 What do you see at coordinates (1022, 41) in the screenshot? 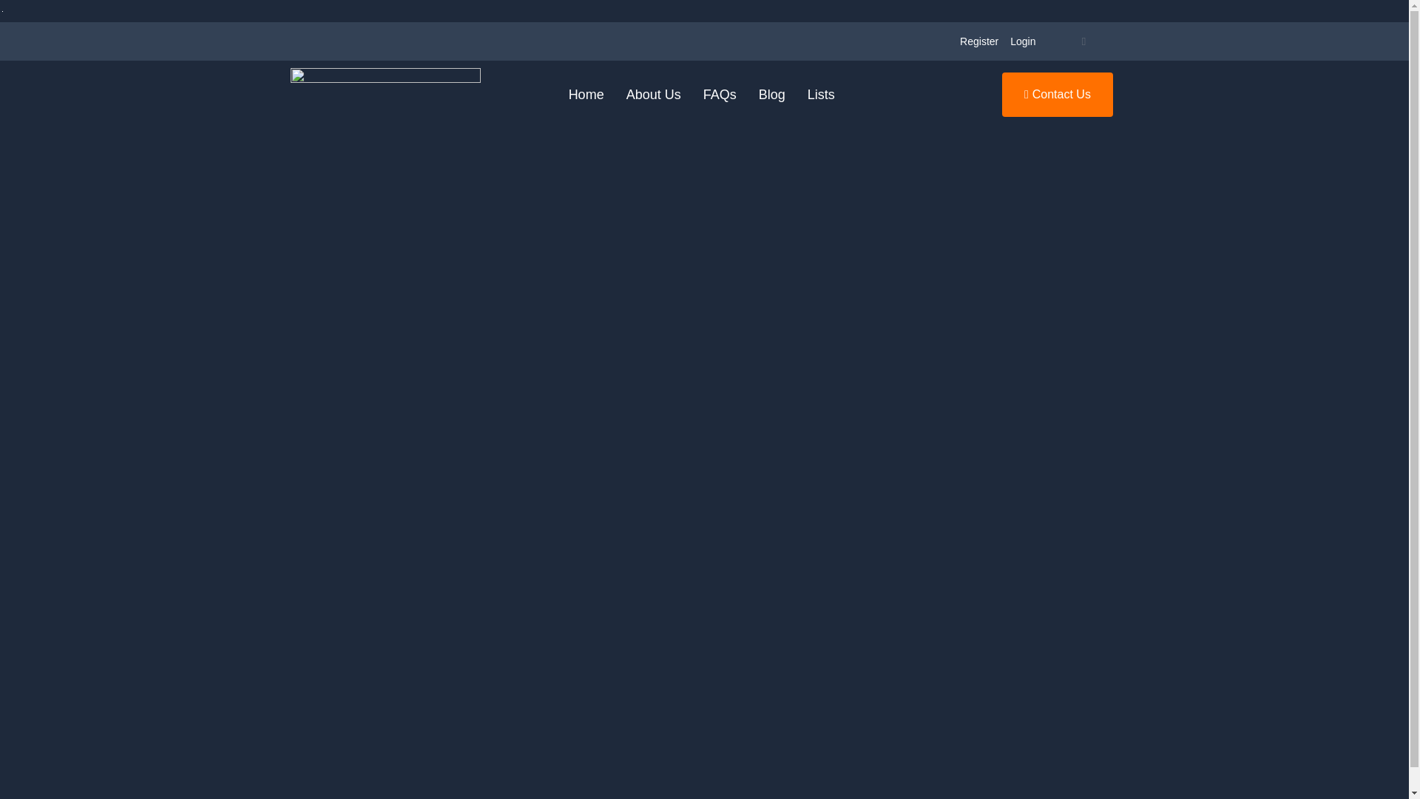
I see `Login` at bounding box center [1022, 41].